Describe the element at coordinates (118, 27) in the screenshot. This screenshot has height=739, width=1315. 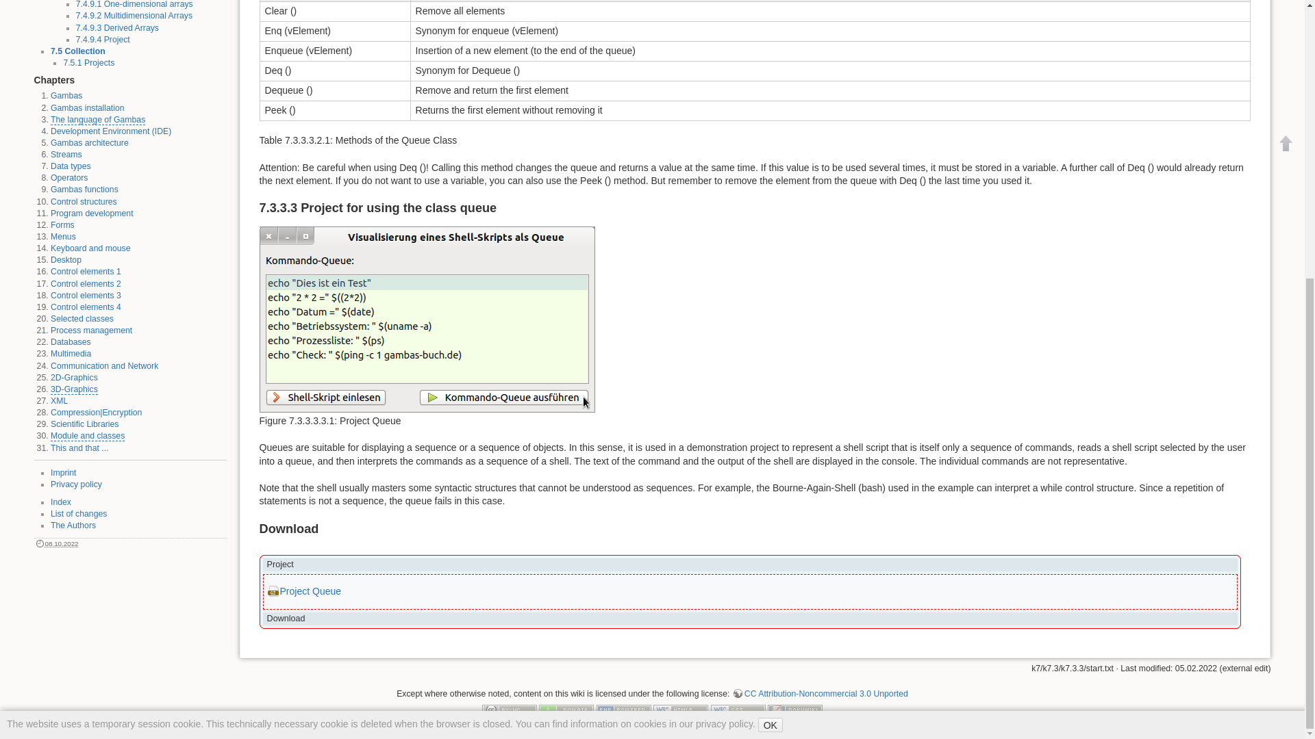
I see `7.4.9.3 Derived Arrays` at that location.